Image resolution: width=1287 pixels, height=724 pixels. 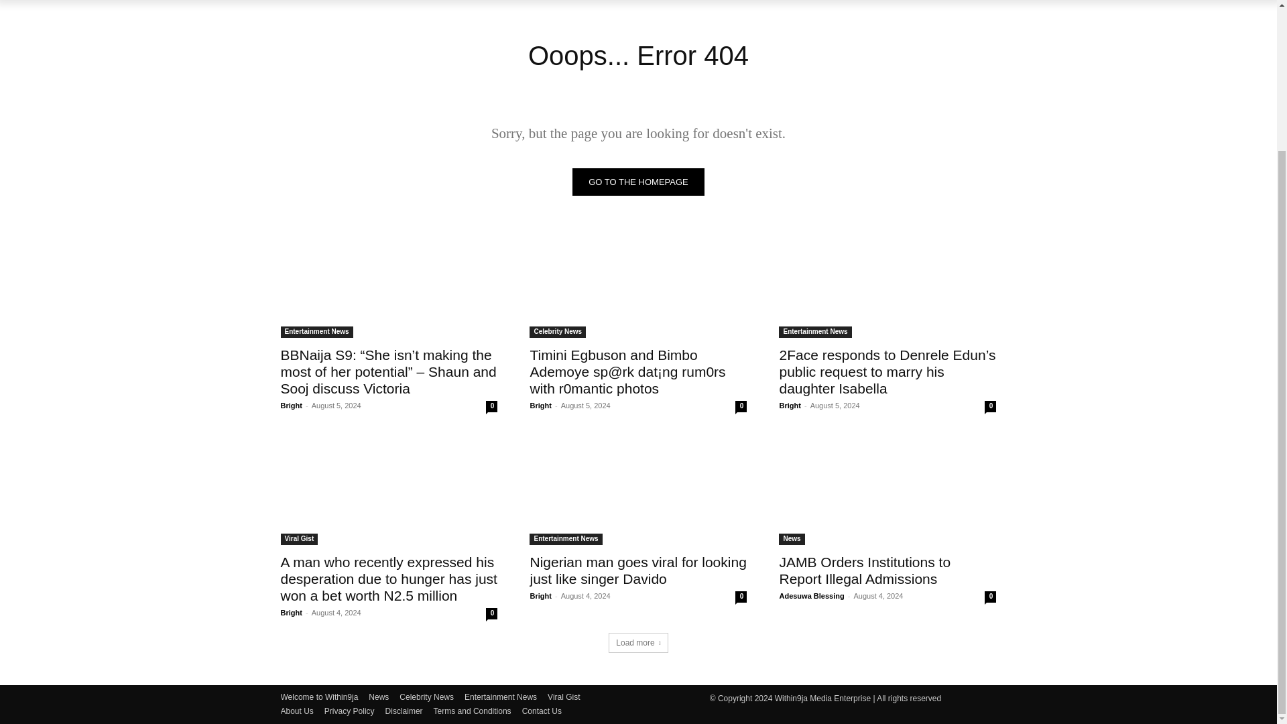 I want to click on Entertainment News, so click(x=814, y=333).